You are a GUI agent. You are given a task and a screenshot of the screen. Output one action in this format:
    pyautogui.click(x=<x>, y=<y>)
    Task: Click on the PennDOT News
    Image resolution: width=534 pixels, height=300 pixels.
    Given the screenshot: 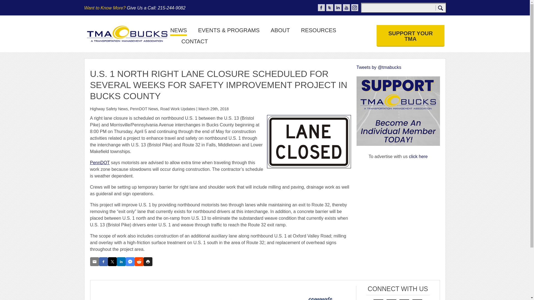 What is the action you would take?
    pyautogui.click(x=144, y=109)
    